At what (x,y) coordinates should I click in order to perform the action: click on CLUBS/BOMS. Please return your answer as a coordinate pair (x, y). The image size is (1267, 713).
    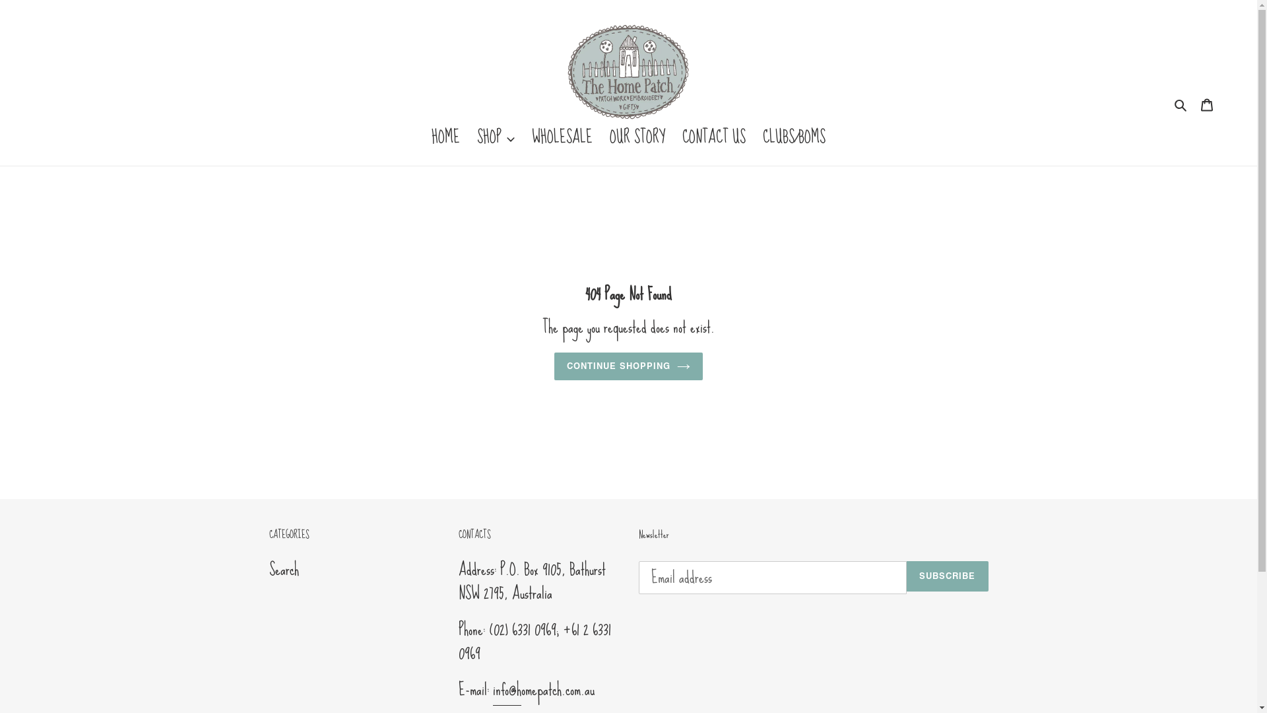
    Looking at the image, I should click on (795, 139).